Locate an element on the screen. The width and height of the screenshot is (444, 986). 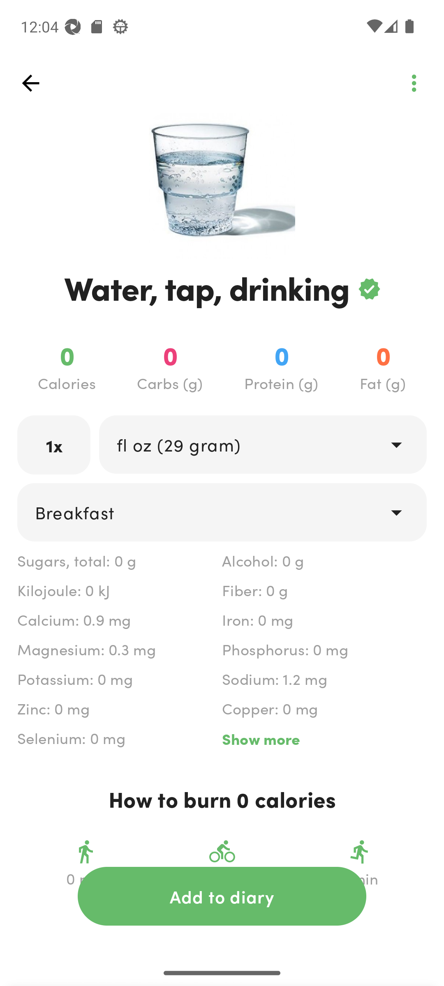
top_left_action is located at coordinates (414, 83).